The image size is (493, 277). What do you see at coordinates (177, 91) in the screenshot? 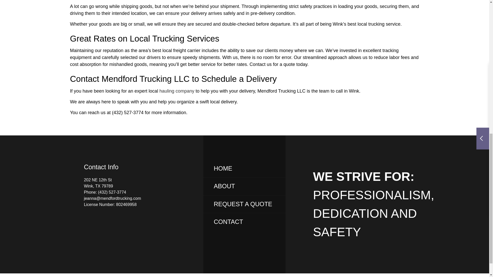
I see `Learn more about trucking services` at bounding box center [177, 91].